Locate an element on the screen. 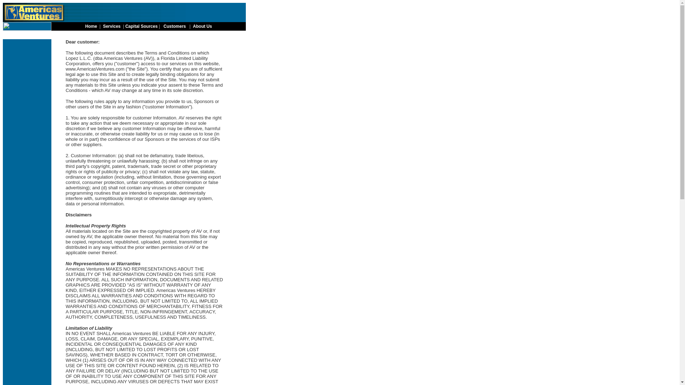  About Us is located at coordinates (202, 26).